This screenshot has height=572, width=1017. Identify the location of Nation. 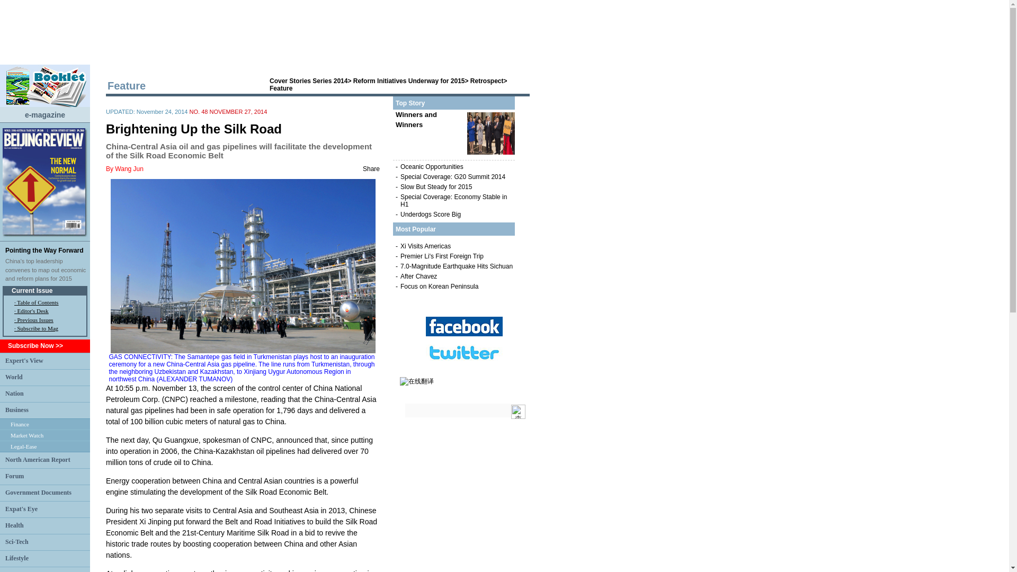
(14, 393).